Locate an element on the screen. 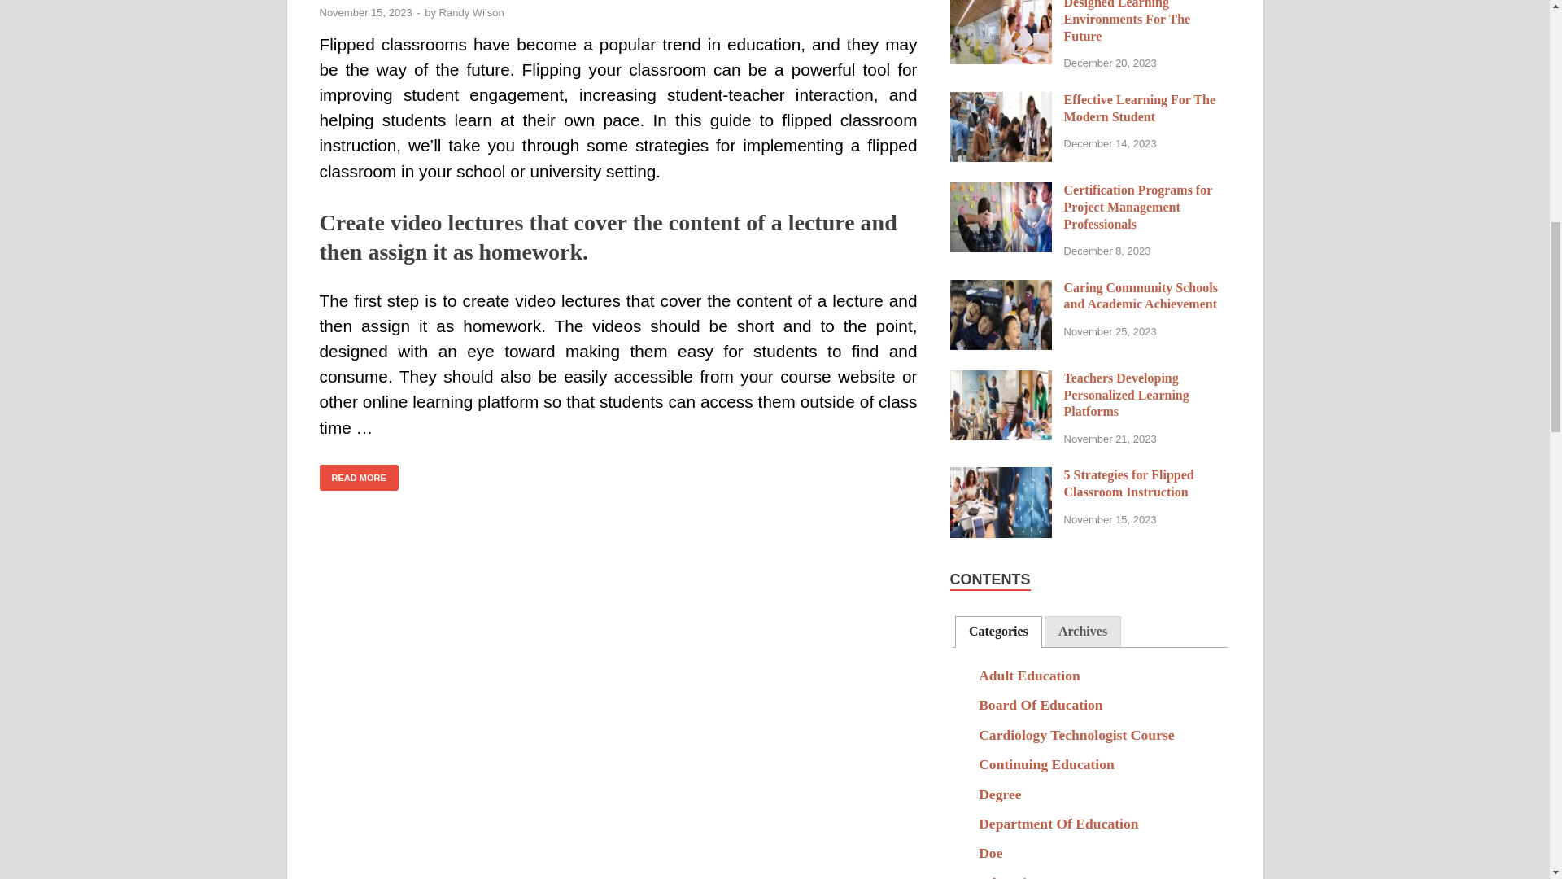 This screenshot has height=879, width=1562. 5 Strategies for Flipped Classroom Instruction is located at coordinates (1001, 476).